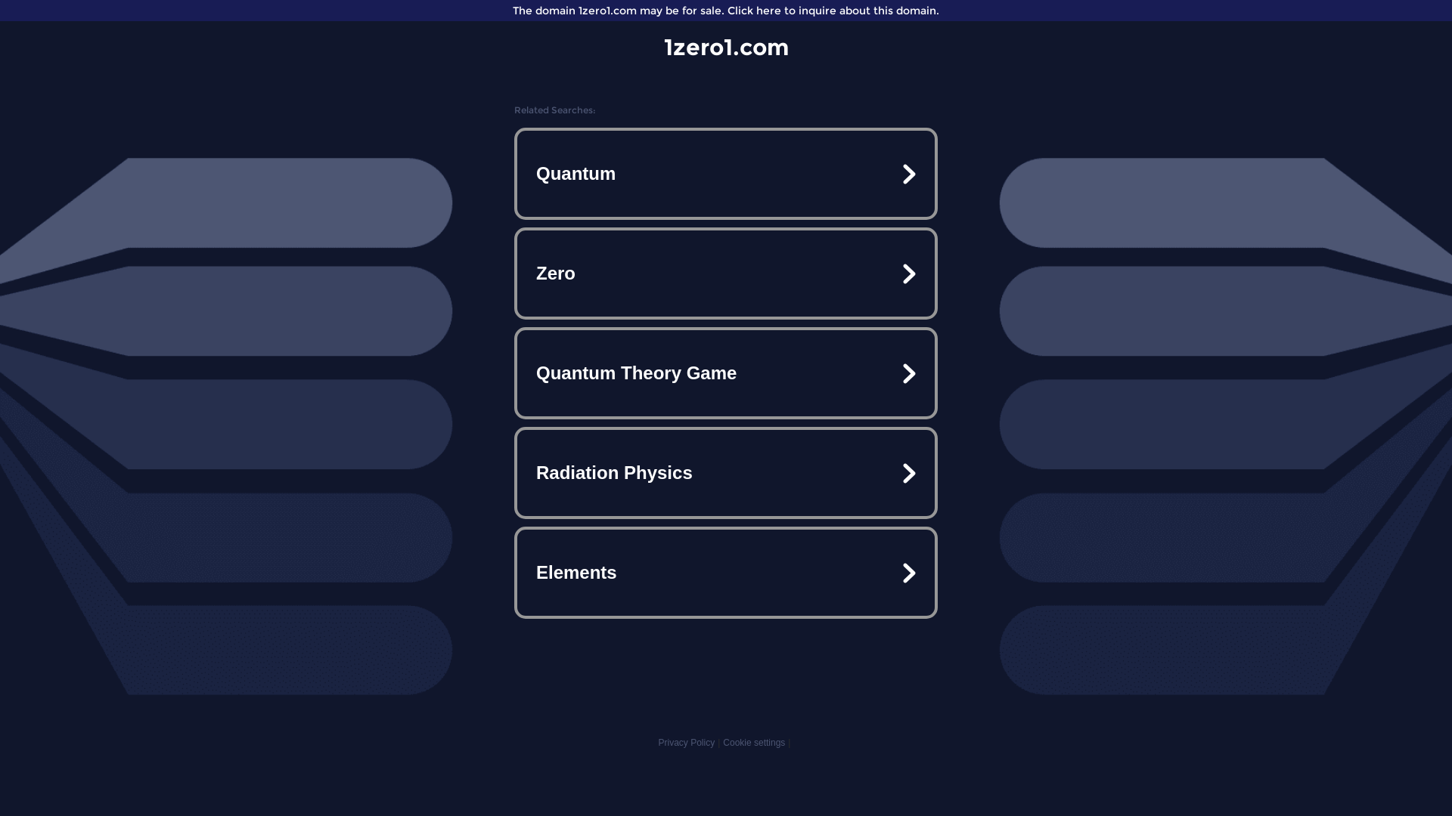 This screenshot has height=816, width=1452. What do you see at coordinates (726, 473) in the screenshot?
I see `Radiation Physics` at bounding box center [726, 473].